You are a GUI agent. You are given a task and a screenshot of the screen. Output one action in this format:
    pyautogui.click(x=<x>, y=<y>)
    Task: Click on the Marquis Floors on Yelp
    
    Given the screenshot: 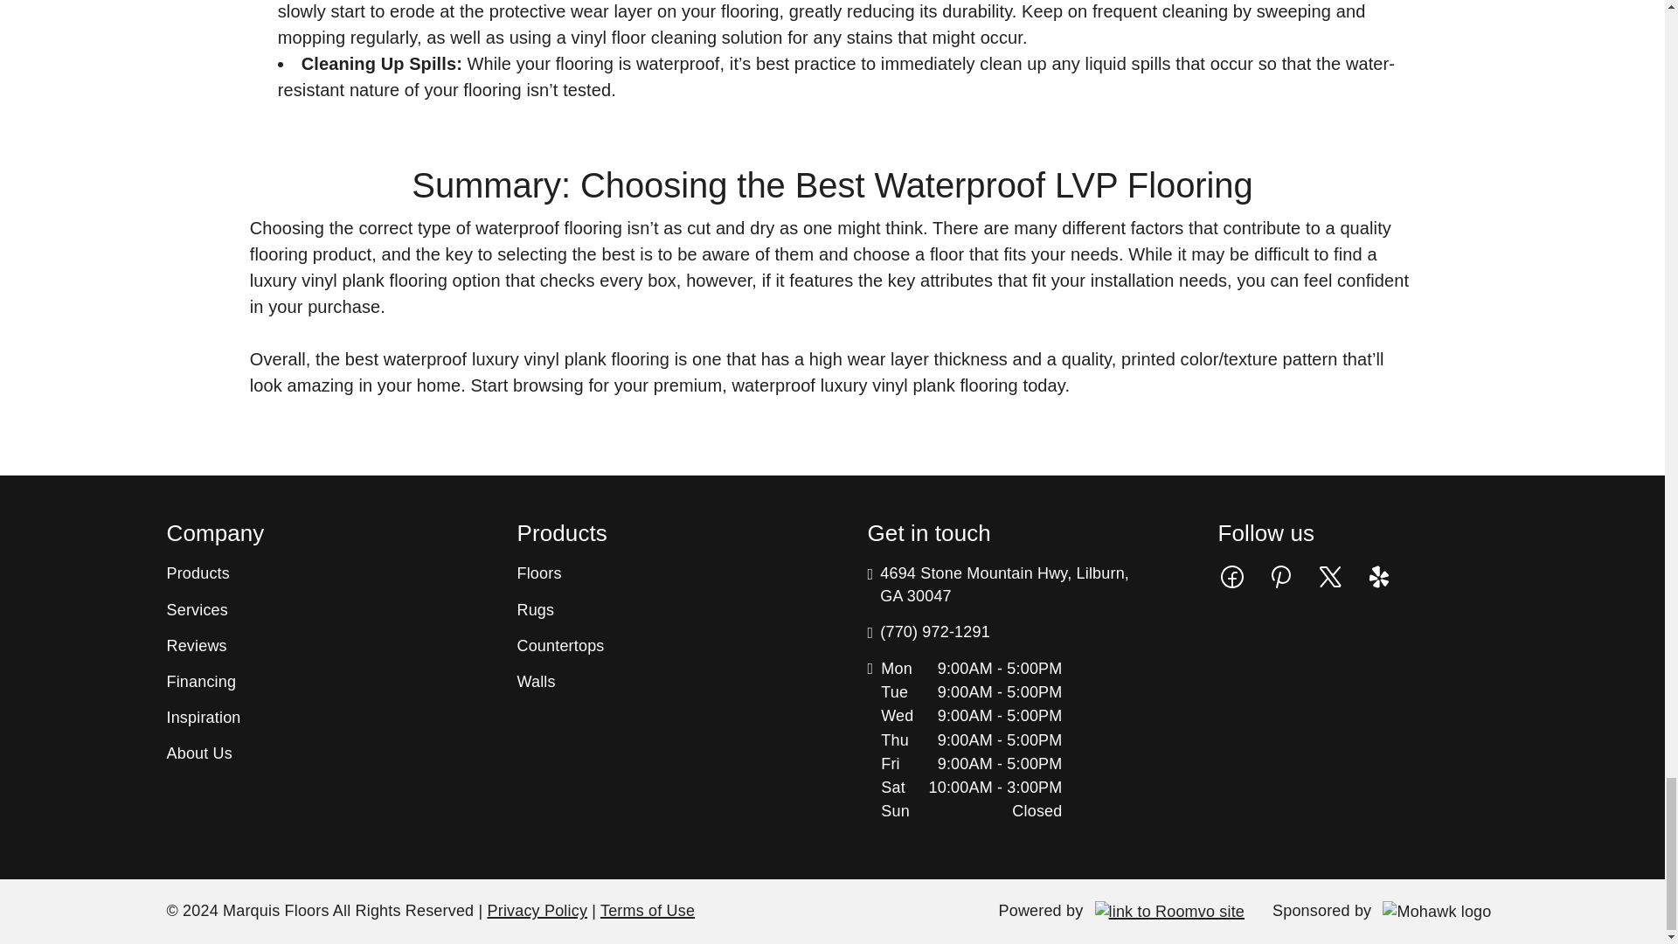 What is the action you would take?
    pyautogui.click(x=1379, y=575)
    